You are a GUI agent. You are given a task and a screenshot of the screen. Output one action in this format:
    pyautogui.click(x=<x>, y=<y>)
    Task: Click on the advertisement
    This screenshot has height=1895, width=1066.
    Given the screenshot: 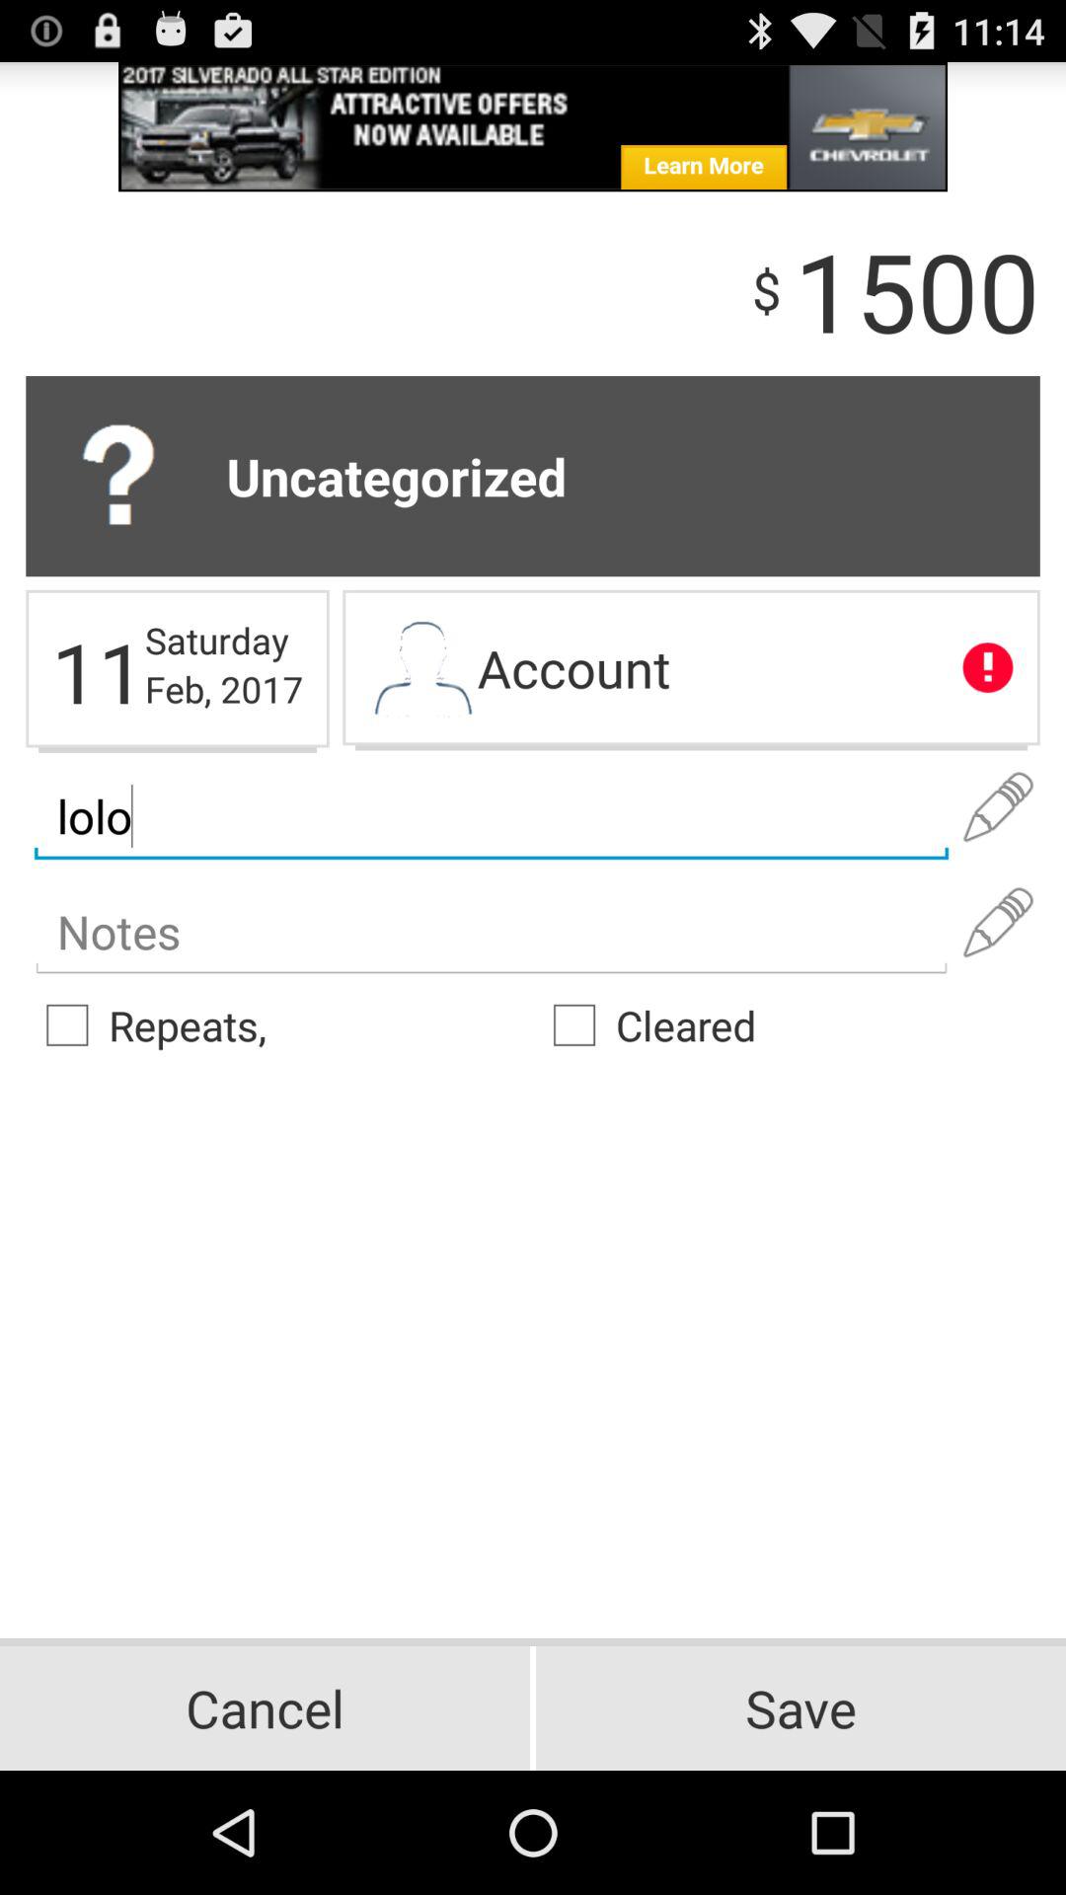 What is the action you would take?
    pyautogui.click(x=533, y=126)
    